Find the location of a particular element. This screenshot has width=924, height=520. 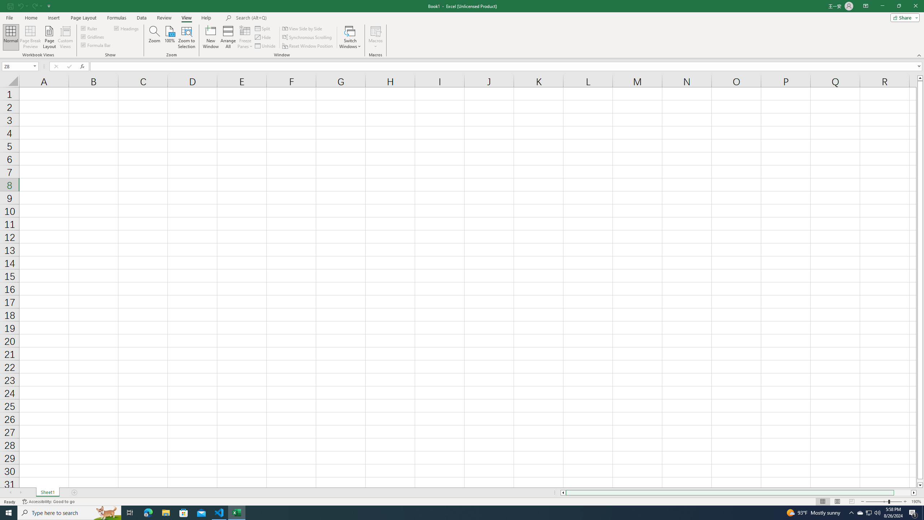

Custom Views... is located at coordinates (65, 37).